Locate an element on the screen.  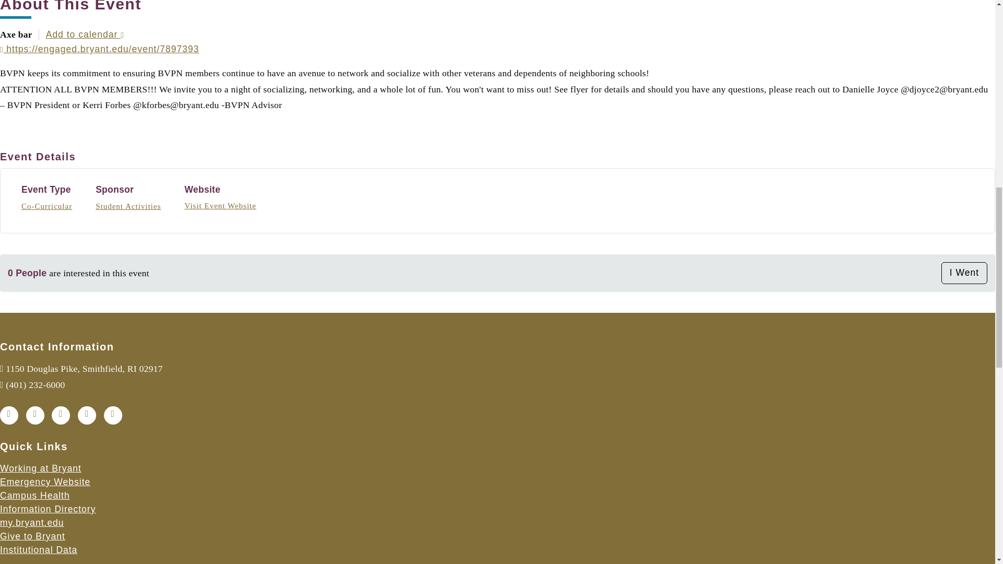
Working at Bryant is located at coordinates (41, 468).